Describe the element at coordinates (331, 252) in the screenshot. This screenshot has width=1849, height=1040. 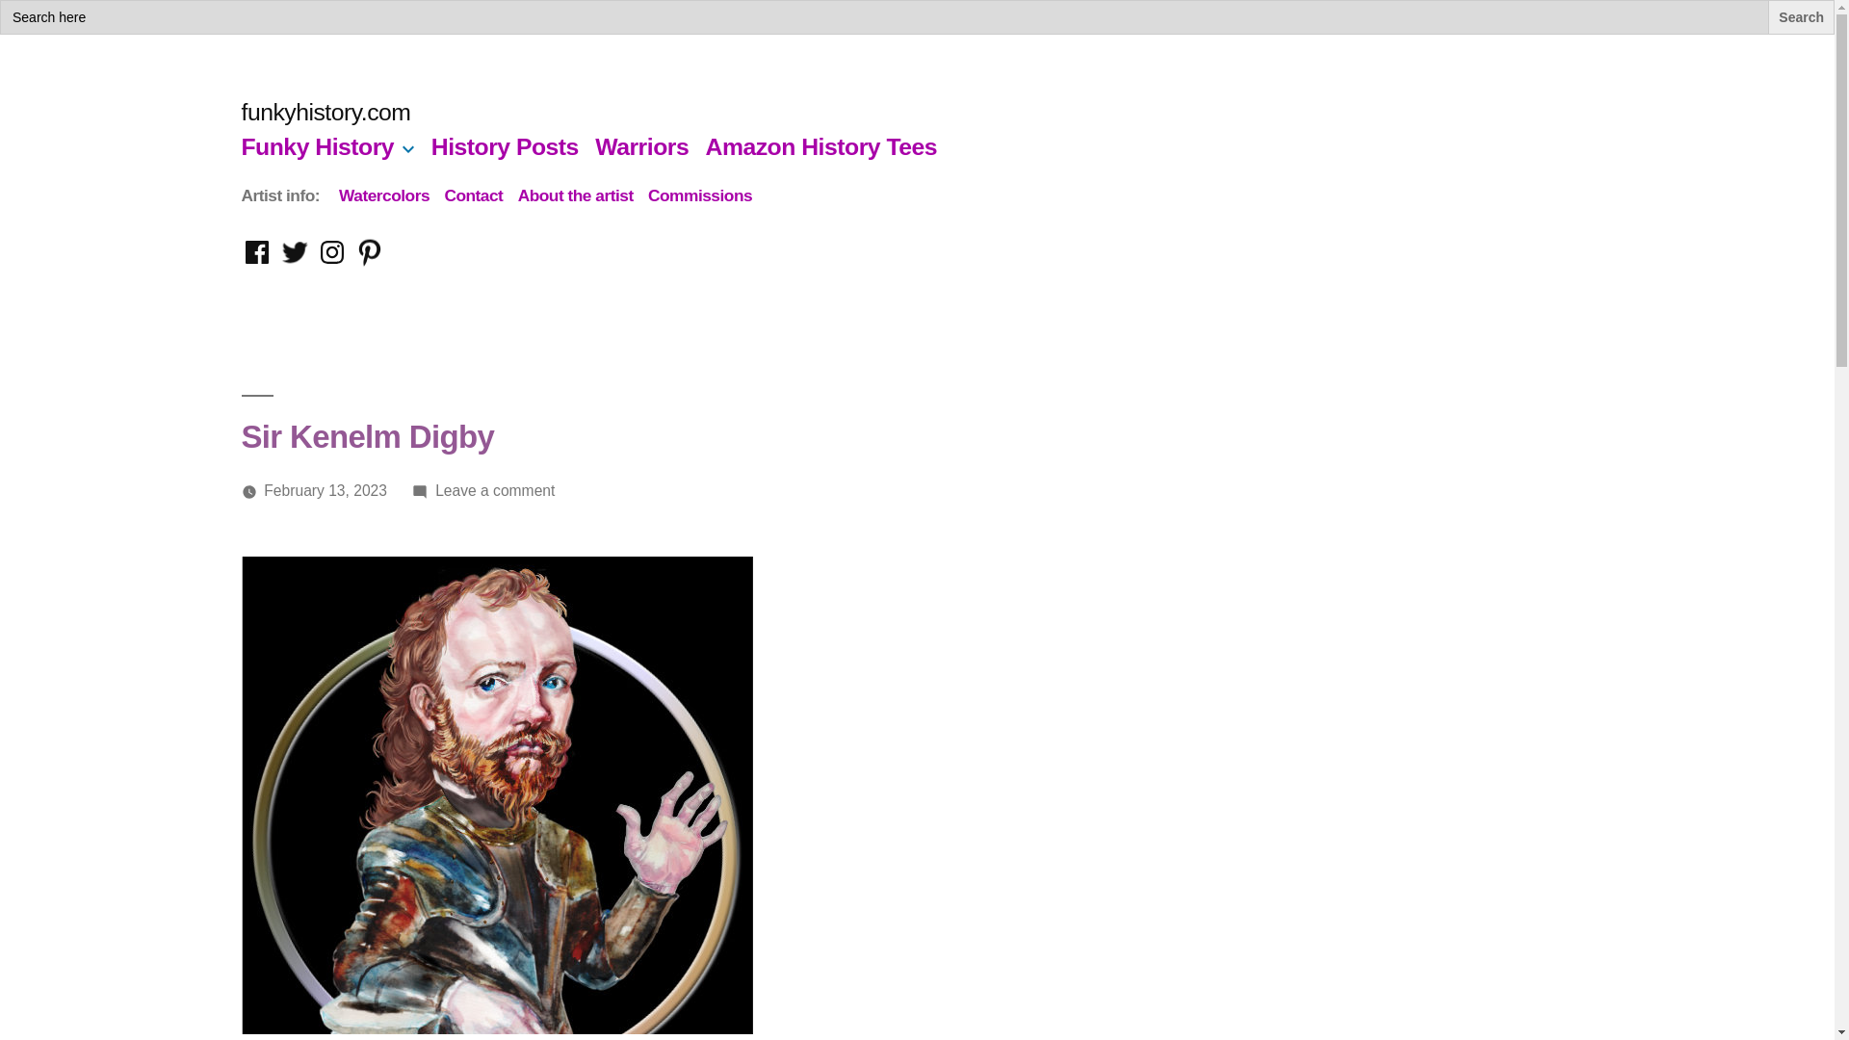
I see `Instagram` at that location.